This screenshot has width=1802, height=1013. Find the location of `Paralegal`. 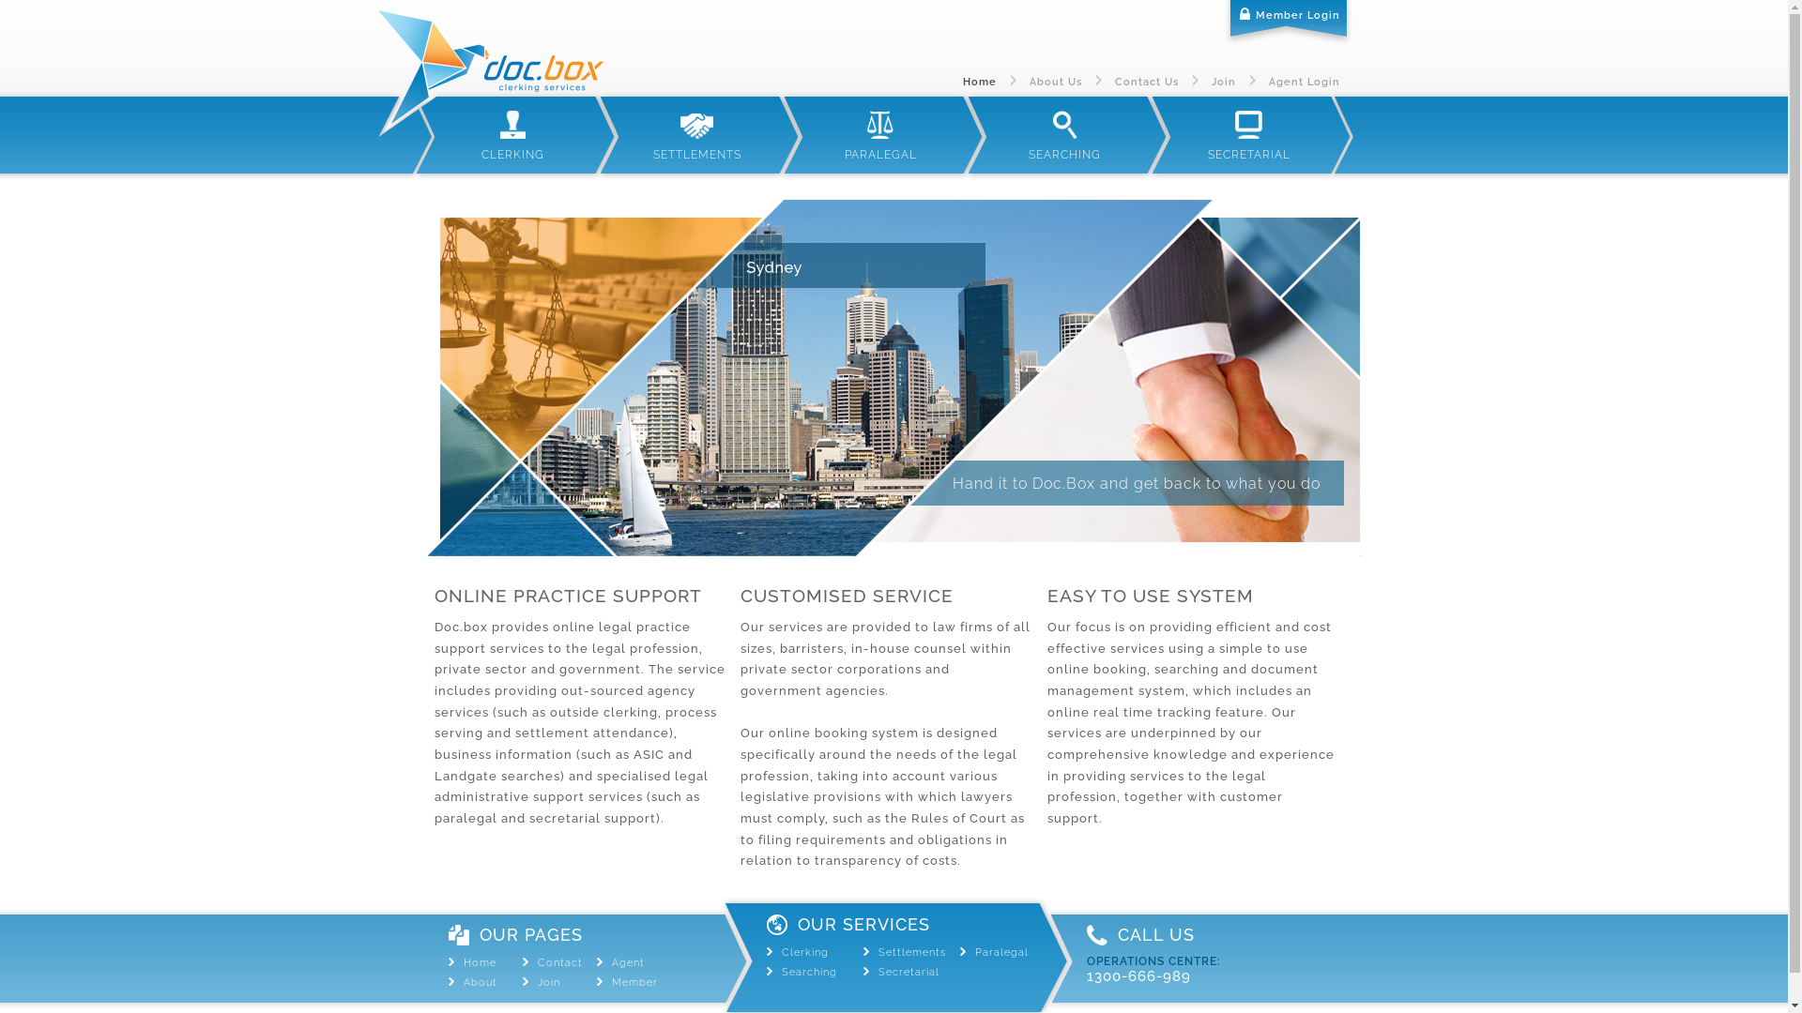

Paralegal is located at coordinates (1002, 952).